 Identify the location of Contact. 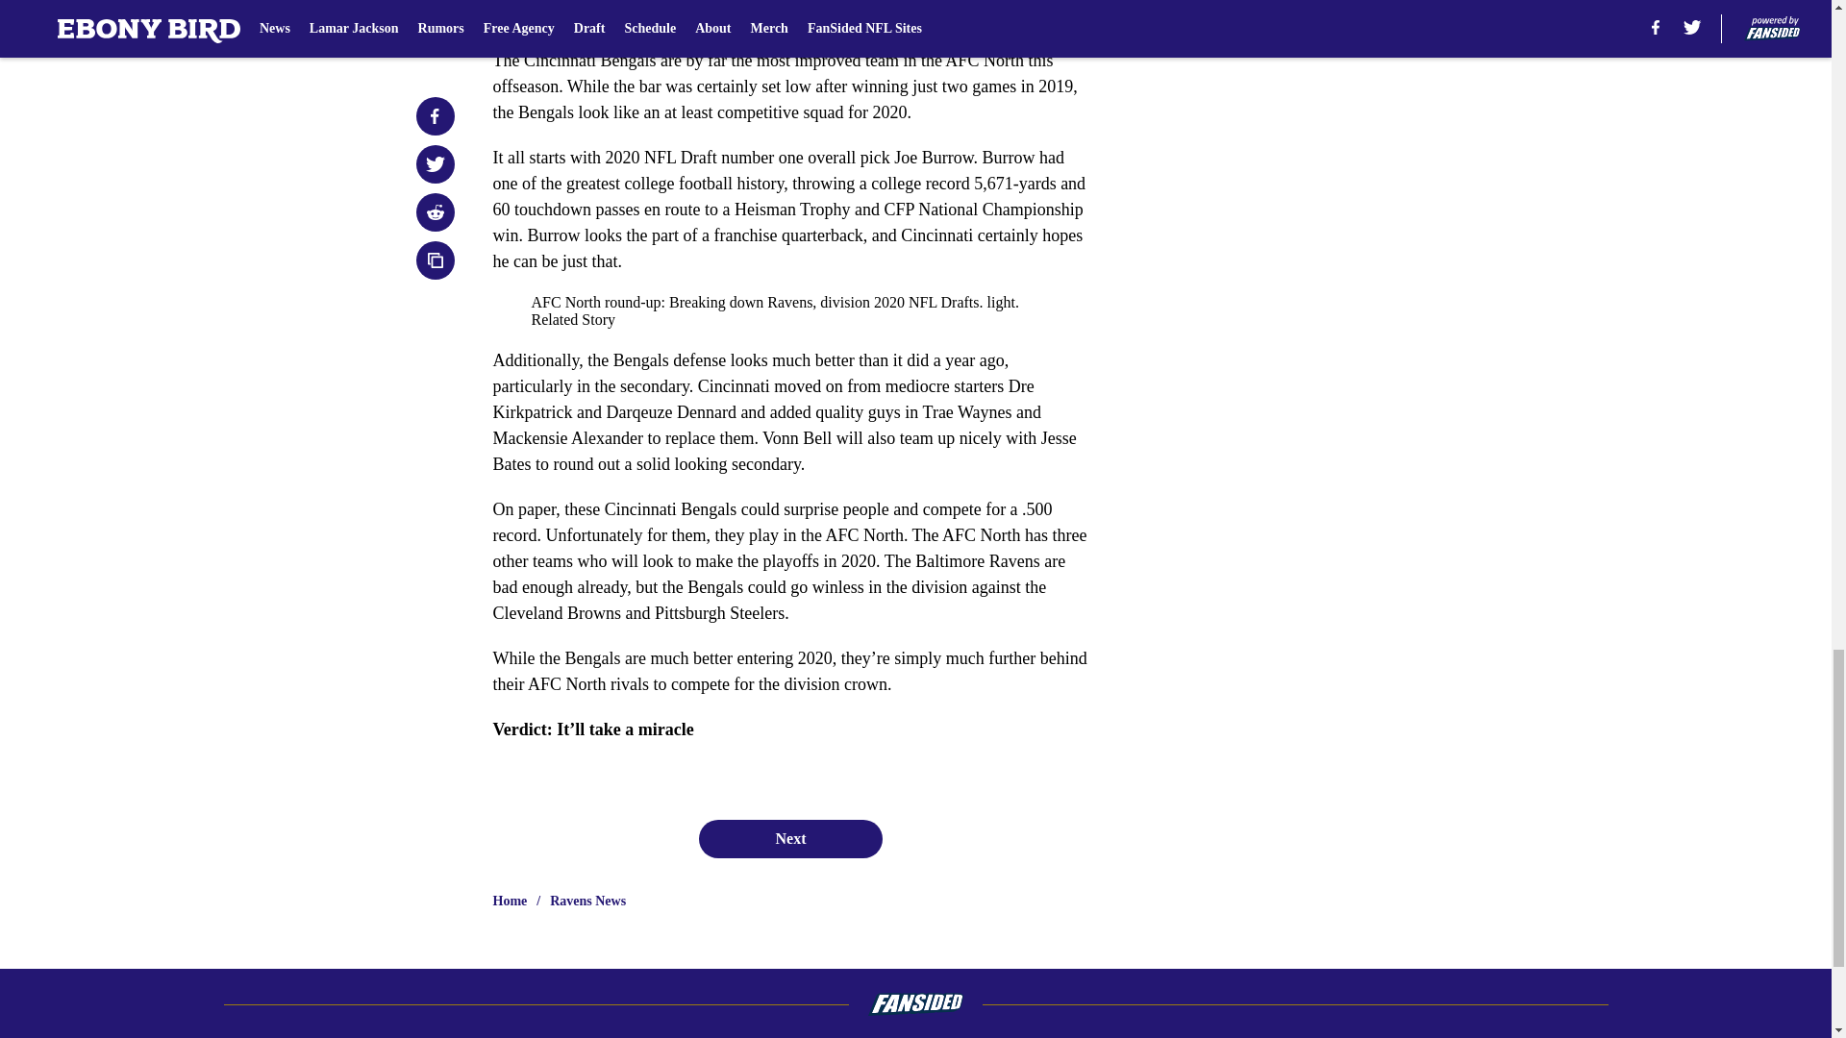
(1091, 1036).